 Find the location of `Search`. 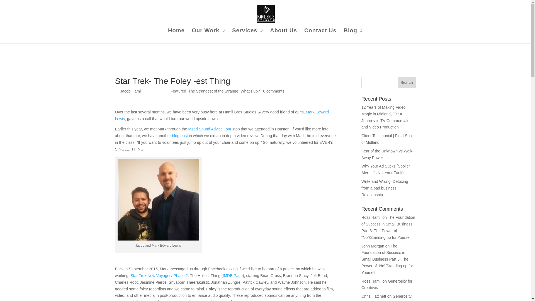

Search is located at coordinates (407, 82).